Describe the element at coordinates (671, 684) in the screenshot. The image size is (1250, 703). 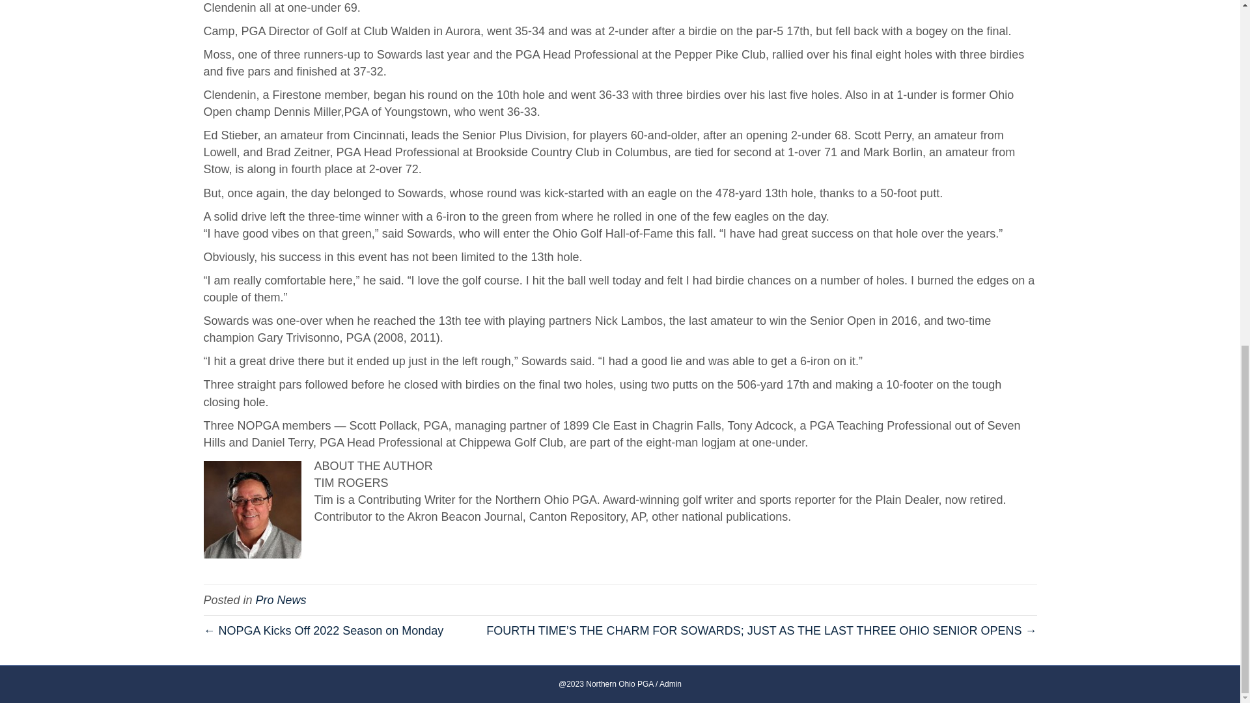
I see `Admin` at that location.